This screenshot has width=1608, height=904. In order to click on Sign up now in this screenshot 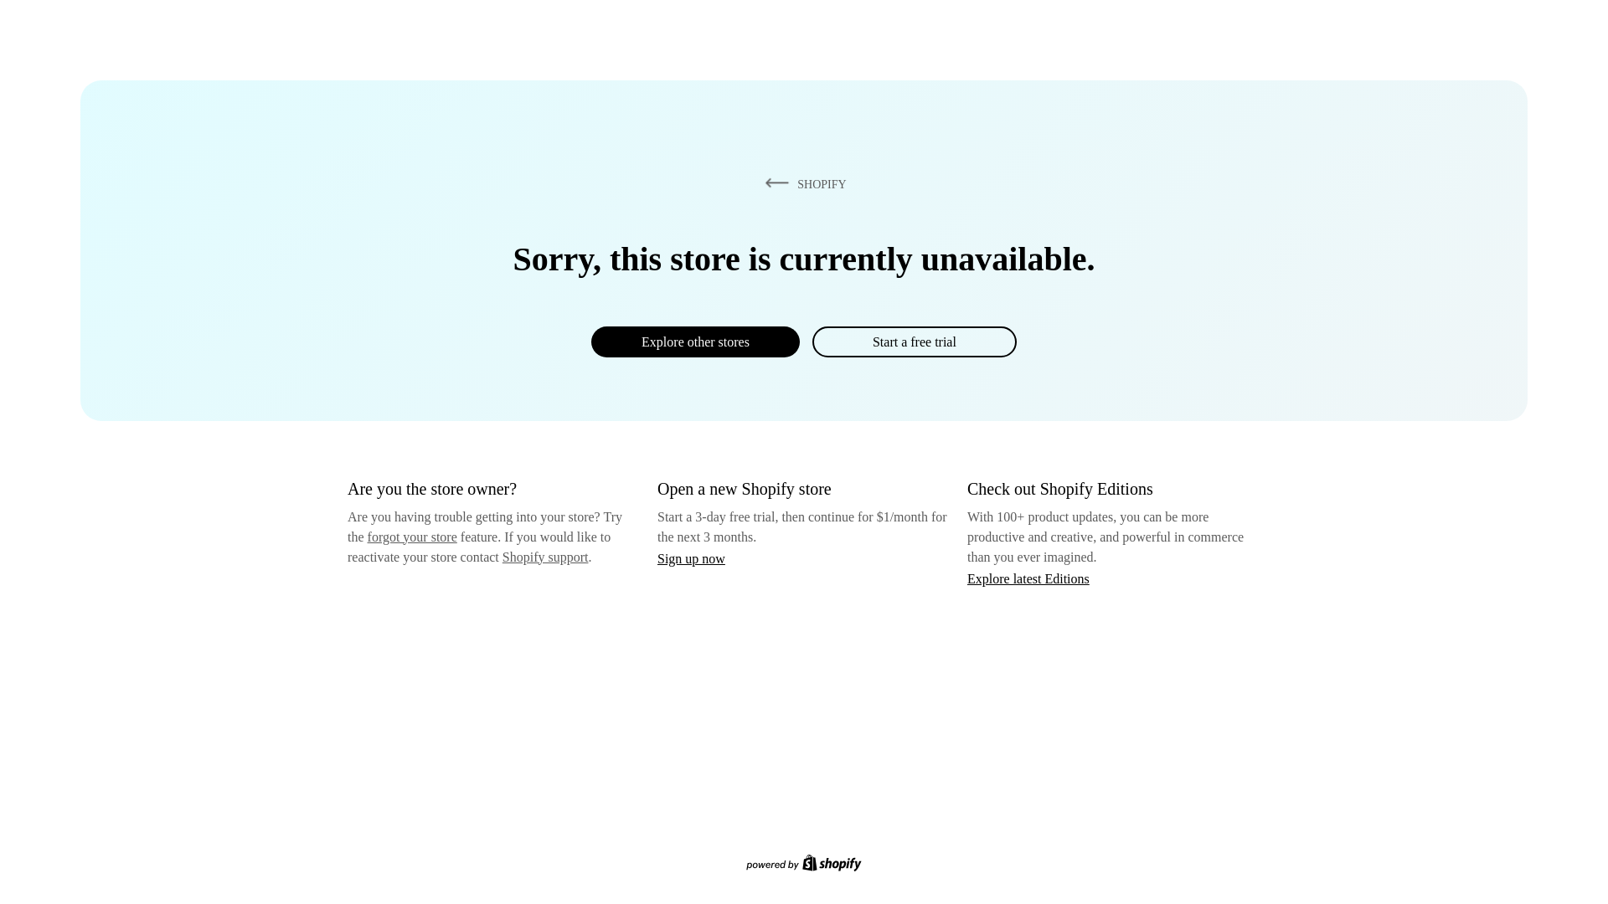, I will do `click(691, 558)`.